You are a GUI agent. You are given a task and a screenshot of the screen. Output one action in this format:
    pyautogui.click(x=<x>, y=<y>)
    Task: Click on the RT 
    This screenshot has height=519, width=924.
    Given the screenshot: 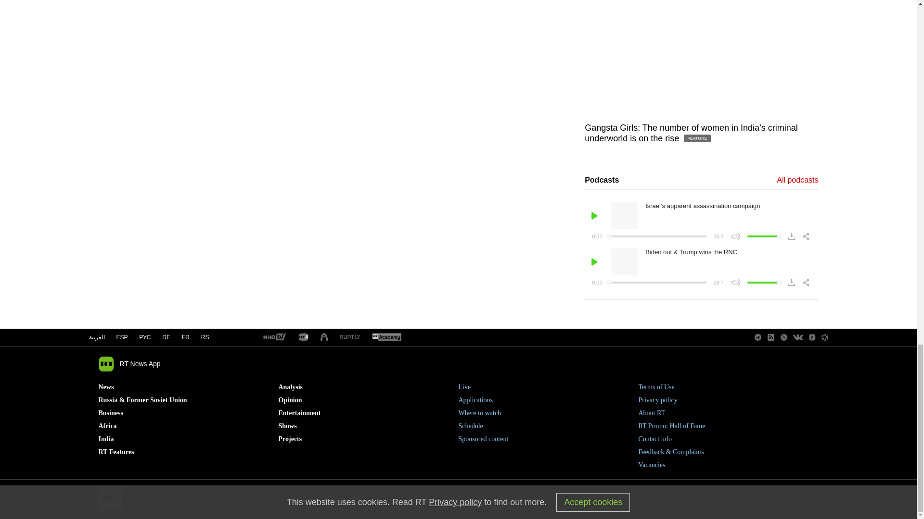 What is the action you would take?
    pyautogui.click(x=386, y=337)
    